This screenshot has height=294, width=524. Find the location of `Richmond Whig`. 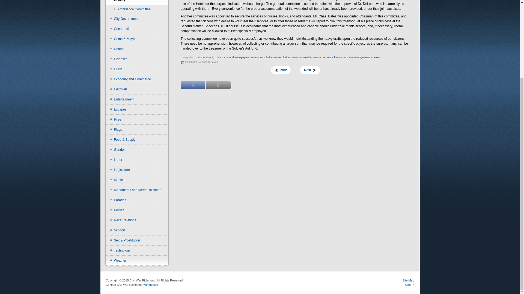

Richmond Whig is located at coordinates (205, 57).